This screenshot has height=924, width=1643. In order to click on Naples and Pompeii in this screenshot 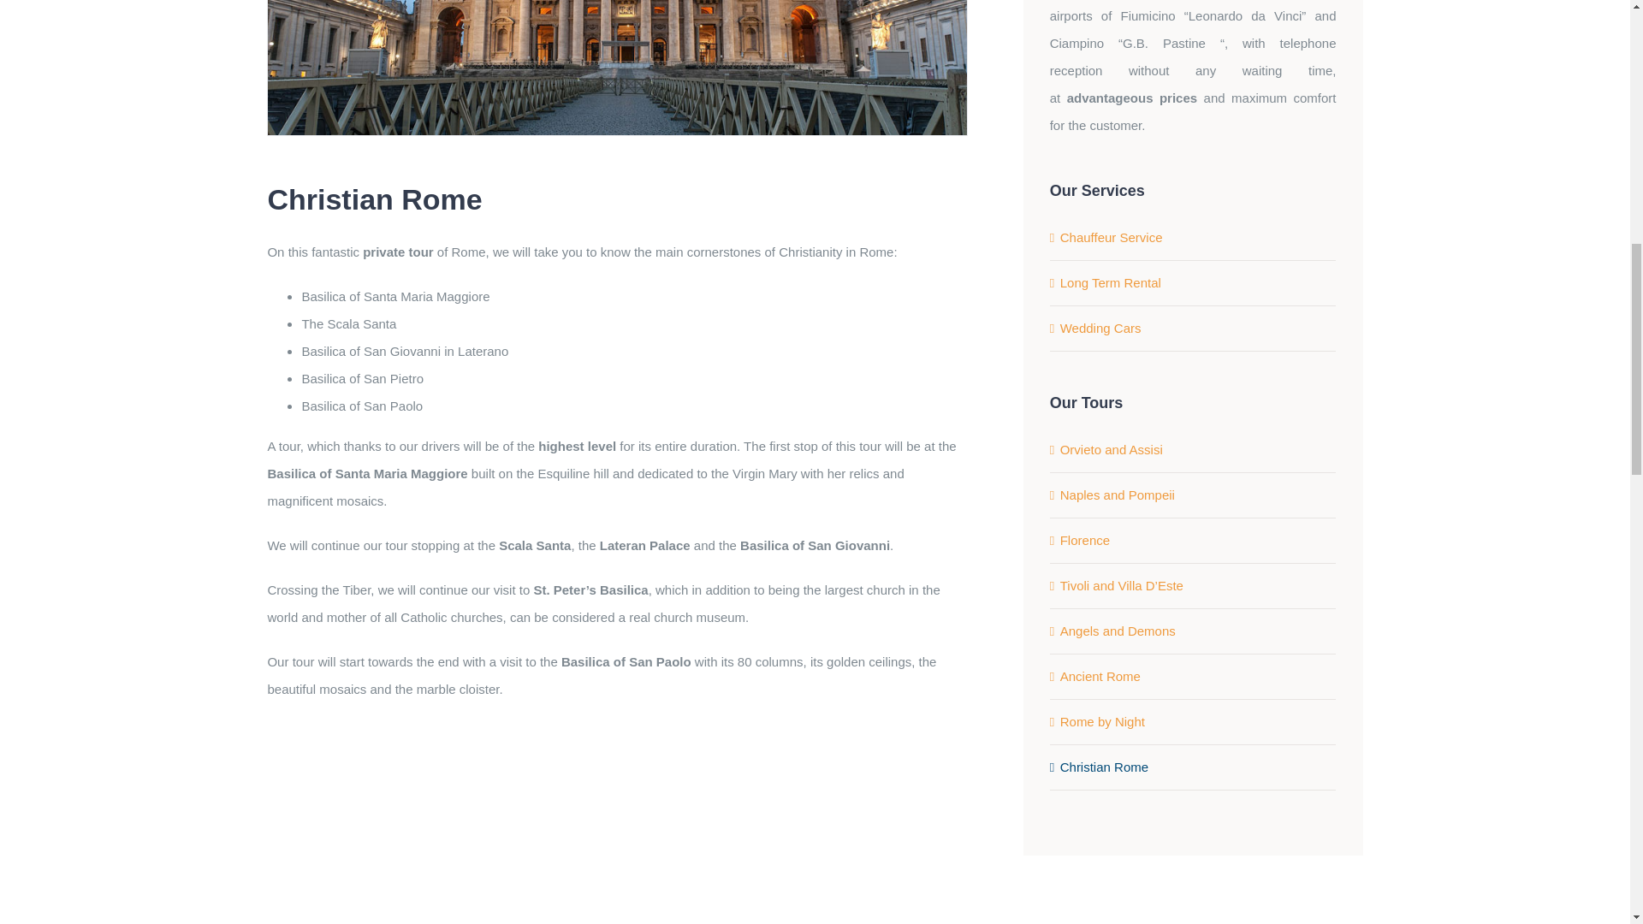, I will do `click(1117, 495)`.